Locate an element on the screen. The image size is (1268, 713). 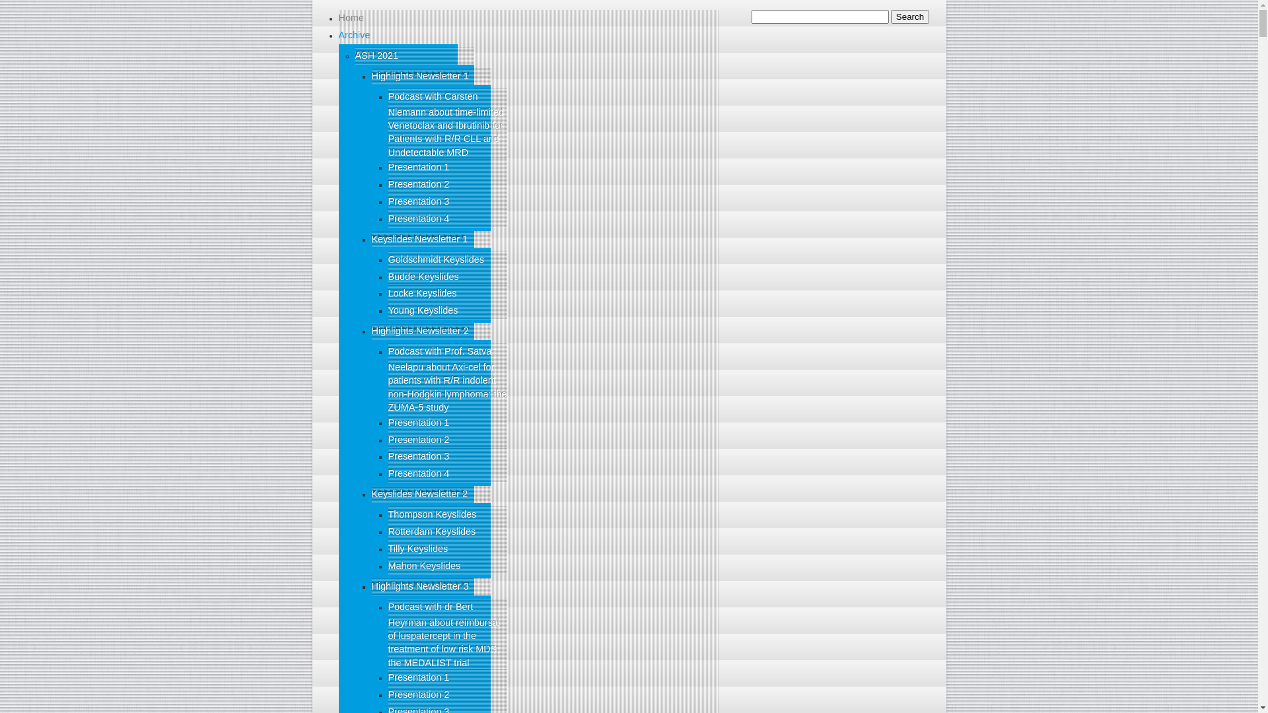
Presentation 2 is located at coordinates (419, 184).